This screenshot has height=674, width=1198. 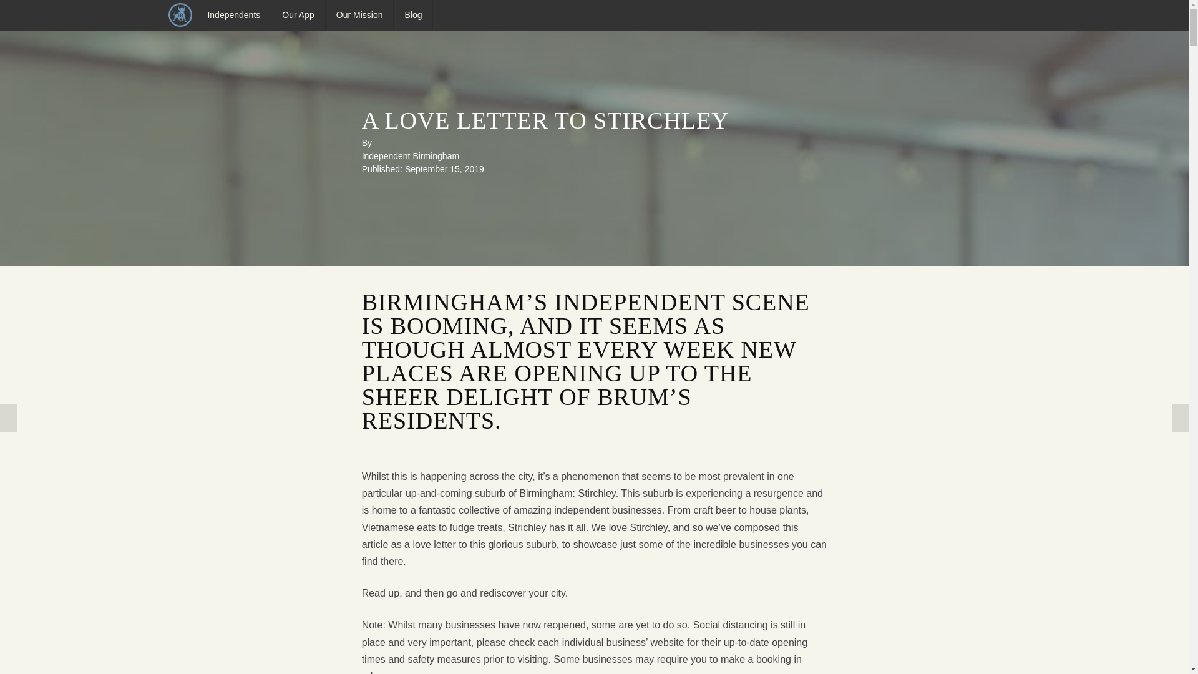 I want to click on Blog, so click(x=414, y=15).